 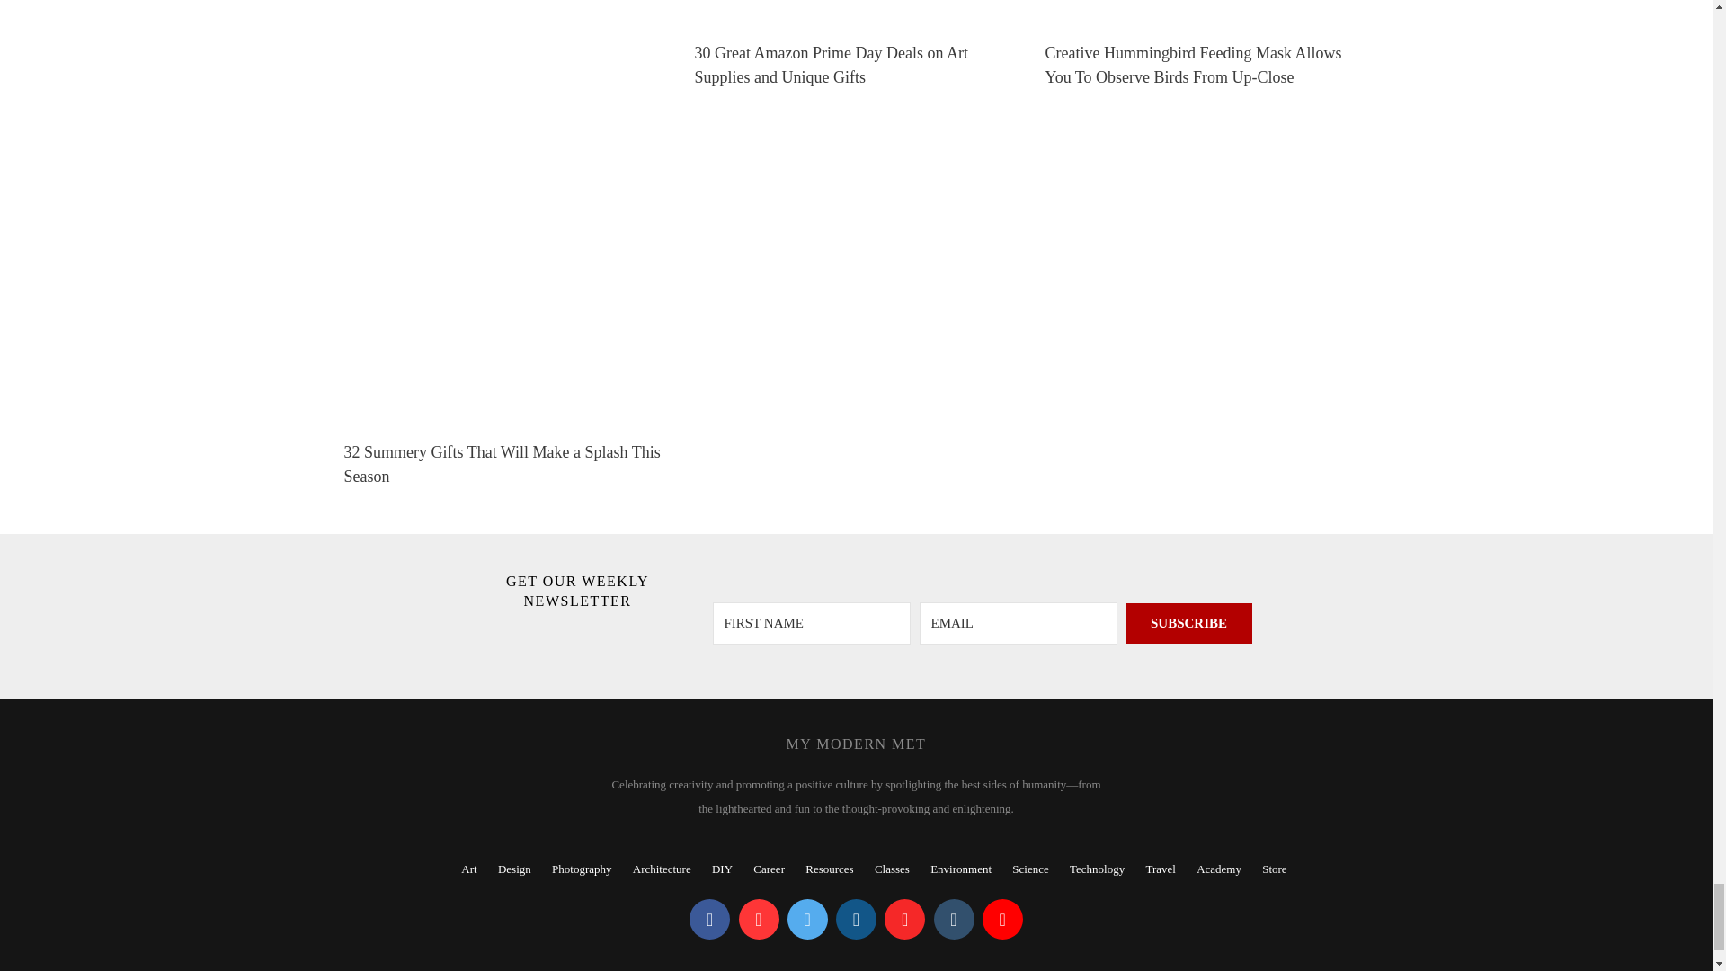 I want to click on My Modern Met on Facebook, so click(x=709, y=919).